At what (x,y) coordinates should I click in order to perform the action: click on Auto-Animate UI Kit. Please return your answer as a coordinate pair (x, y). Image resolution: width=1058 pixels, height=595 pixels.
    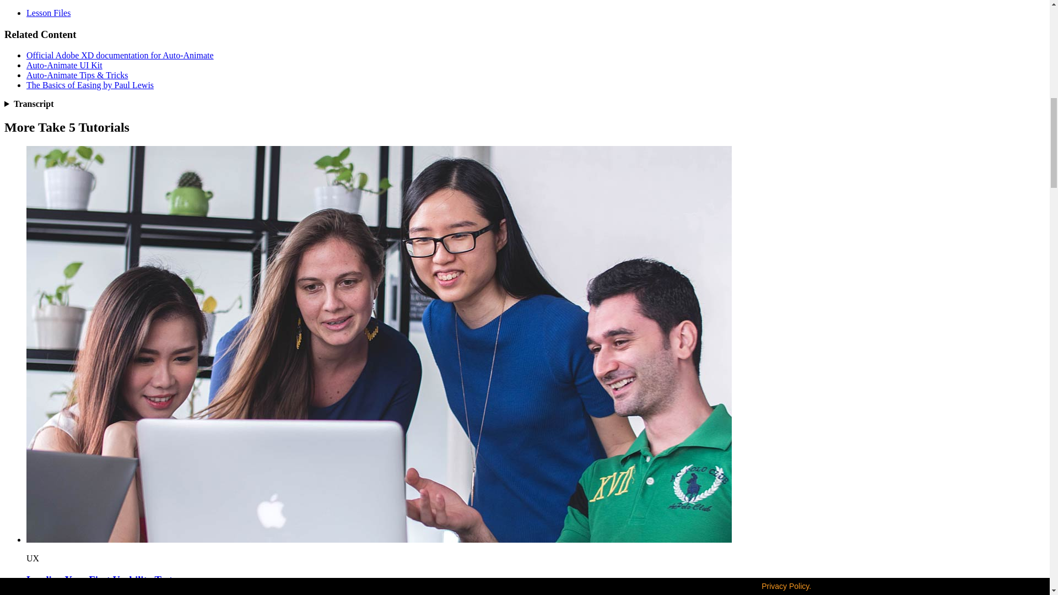
    Looking at the image, I should click on (64, 65).